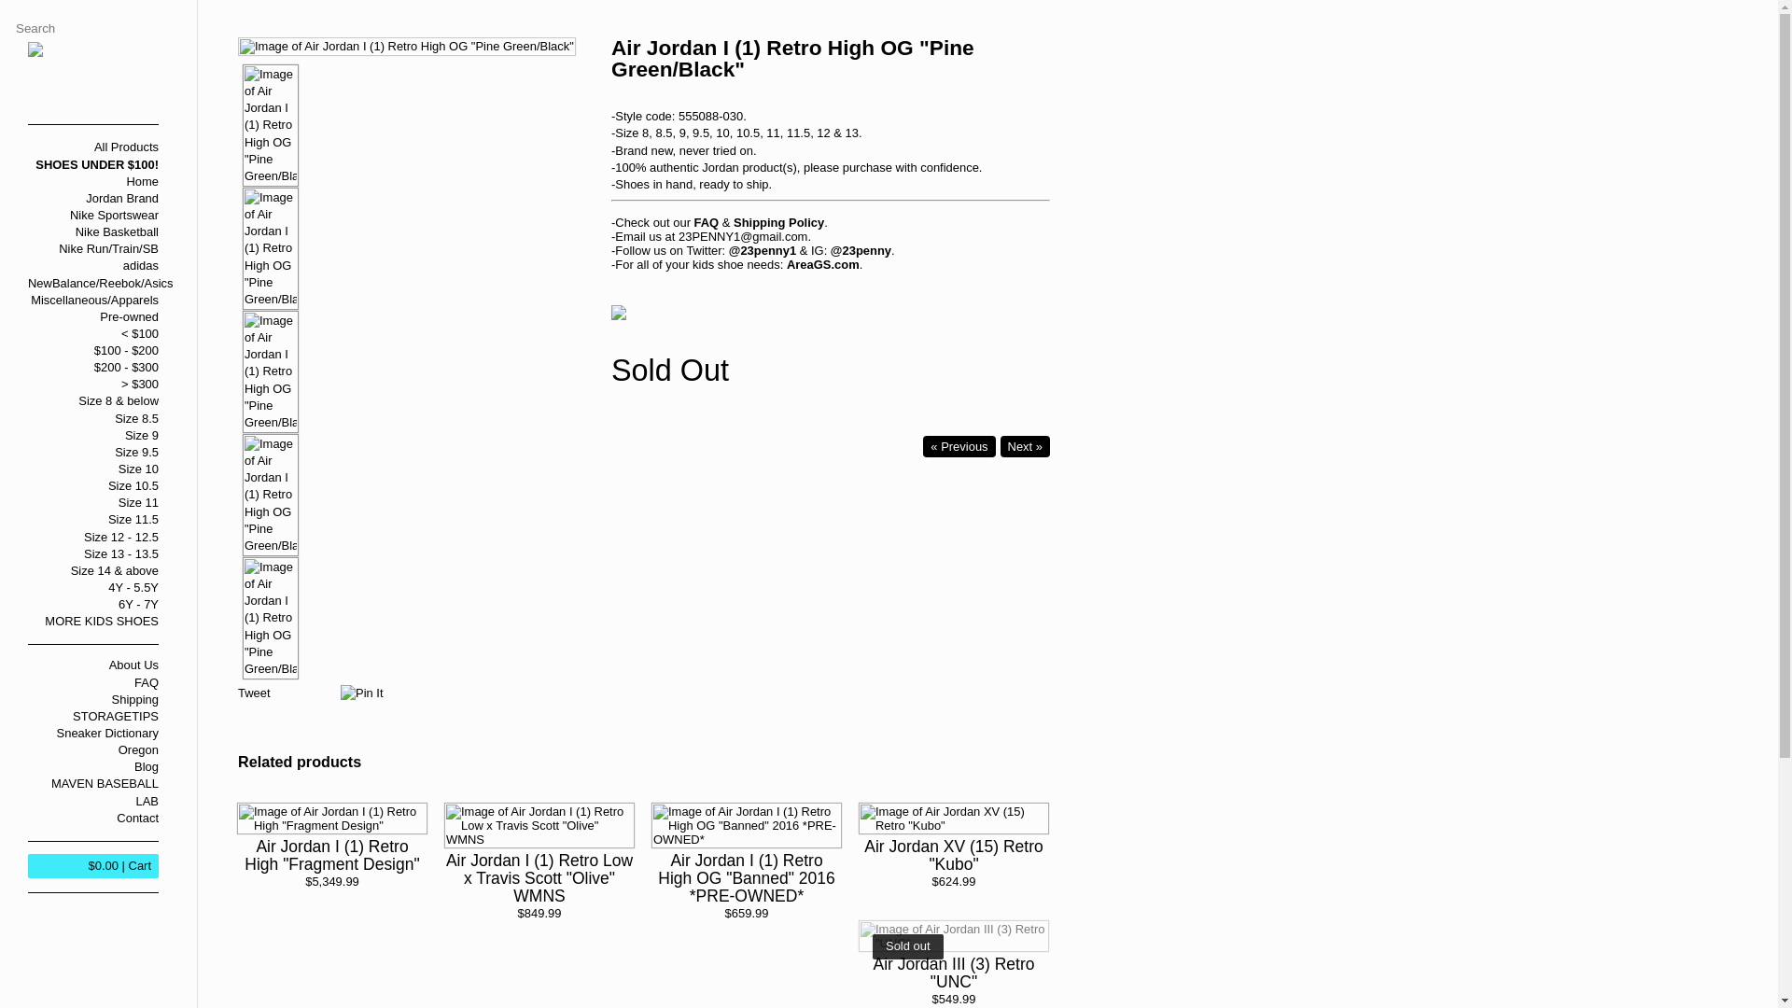 The width and height of the screenshot is (1792, 1008). I want to click on Air Jordan I (1) Retro High "Fragment Design"
$5,349.99, so click(332, 855).